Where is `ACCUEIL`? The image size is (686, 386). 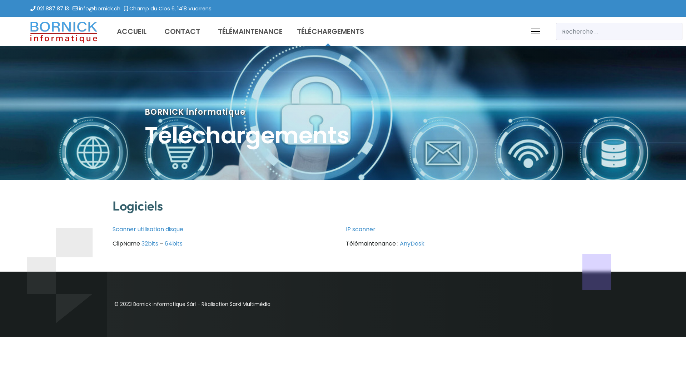
ACCUEIL is located at coordinates (131, 31).